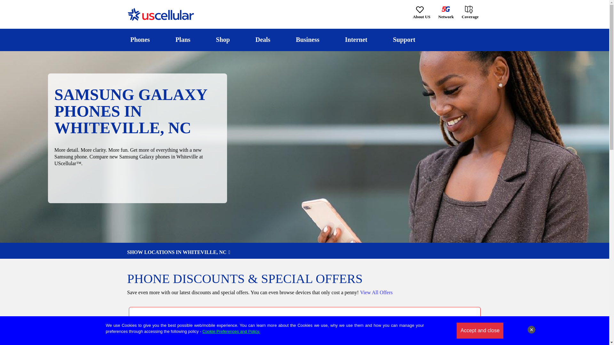 This screenshot has height=345, width=614. What do you see at coordinates (304, 252) in the screenshot?
I see `SHOW LOCATIONS IN WHITEVILLE, NC` at bounding box center [304, 252].